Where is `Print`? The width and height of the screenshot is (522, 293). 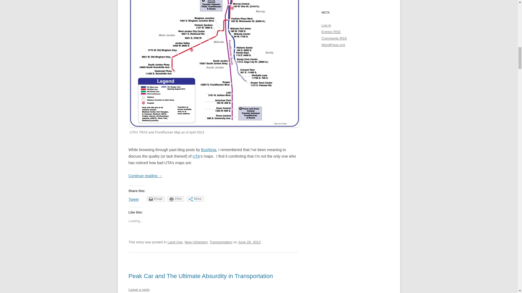
Print is located at coordinates (176, 199).